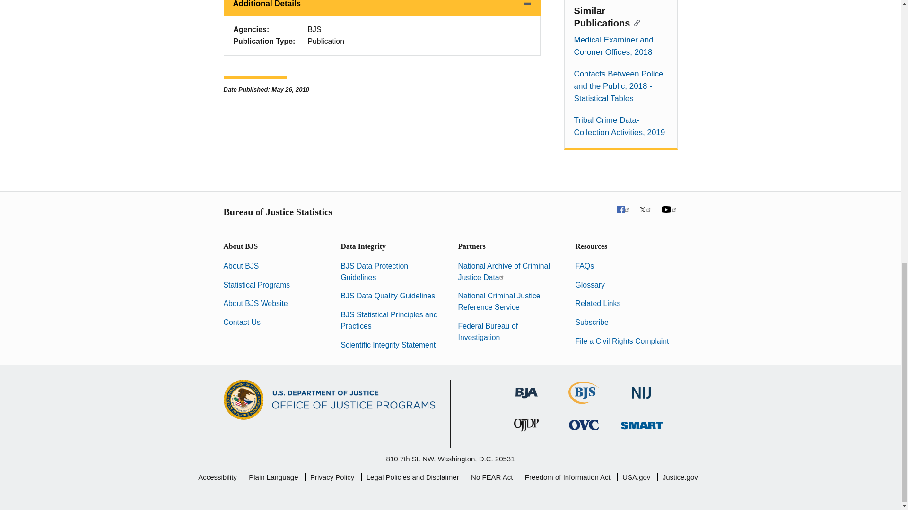 The height and width of the screenshot is (510, 908). I want to click on Tribal Crime Data-Collection Activities, 2019, so click(620, 126).